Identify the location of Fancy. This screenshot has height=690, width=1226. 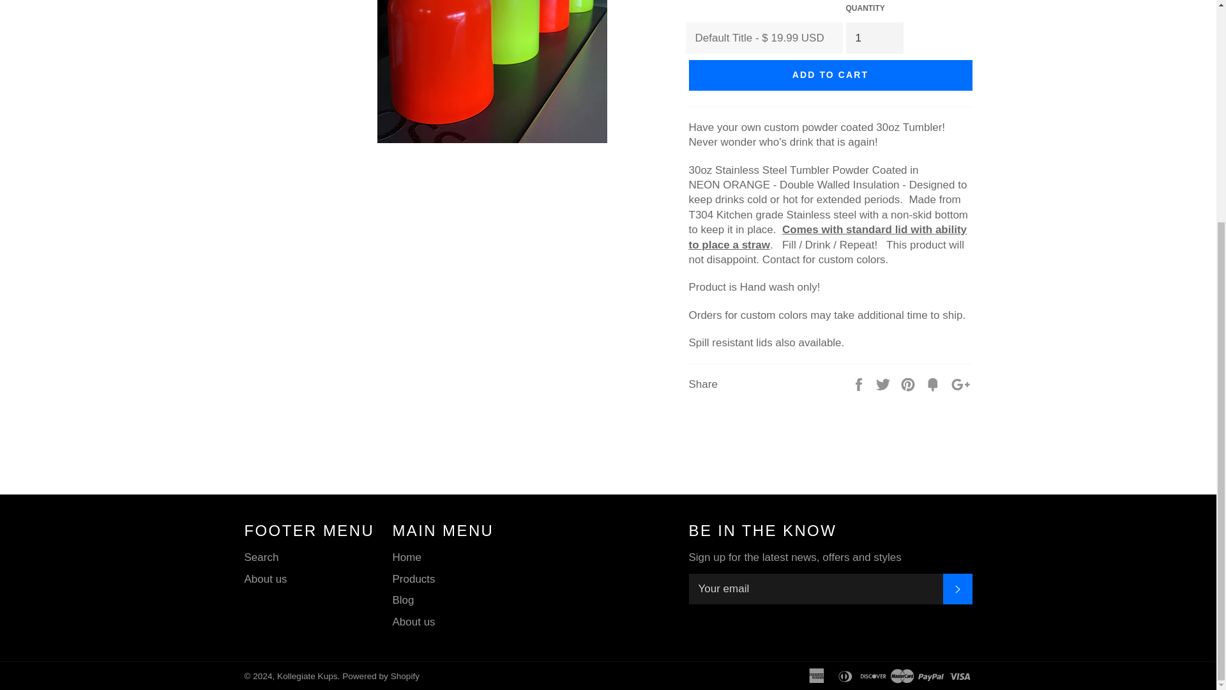
(935, 384).